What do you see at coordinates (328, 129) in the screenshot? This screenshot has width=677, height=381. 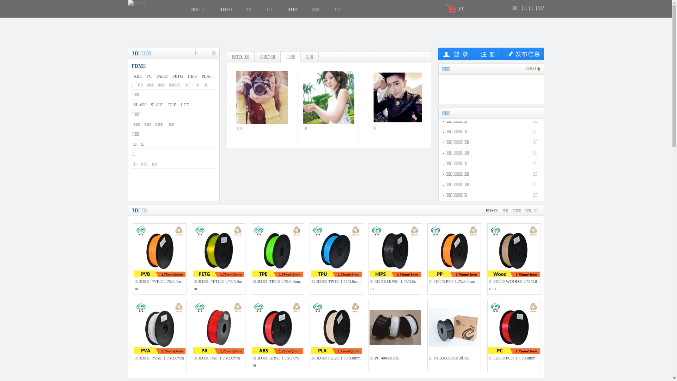 I see `HORI MR300+` at bounding box center [328, 129].